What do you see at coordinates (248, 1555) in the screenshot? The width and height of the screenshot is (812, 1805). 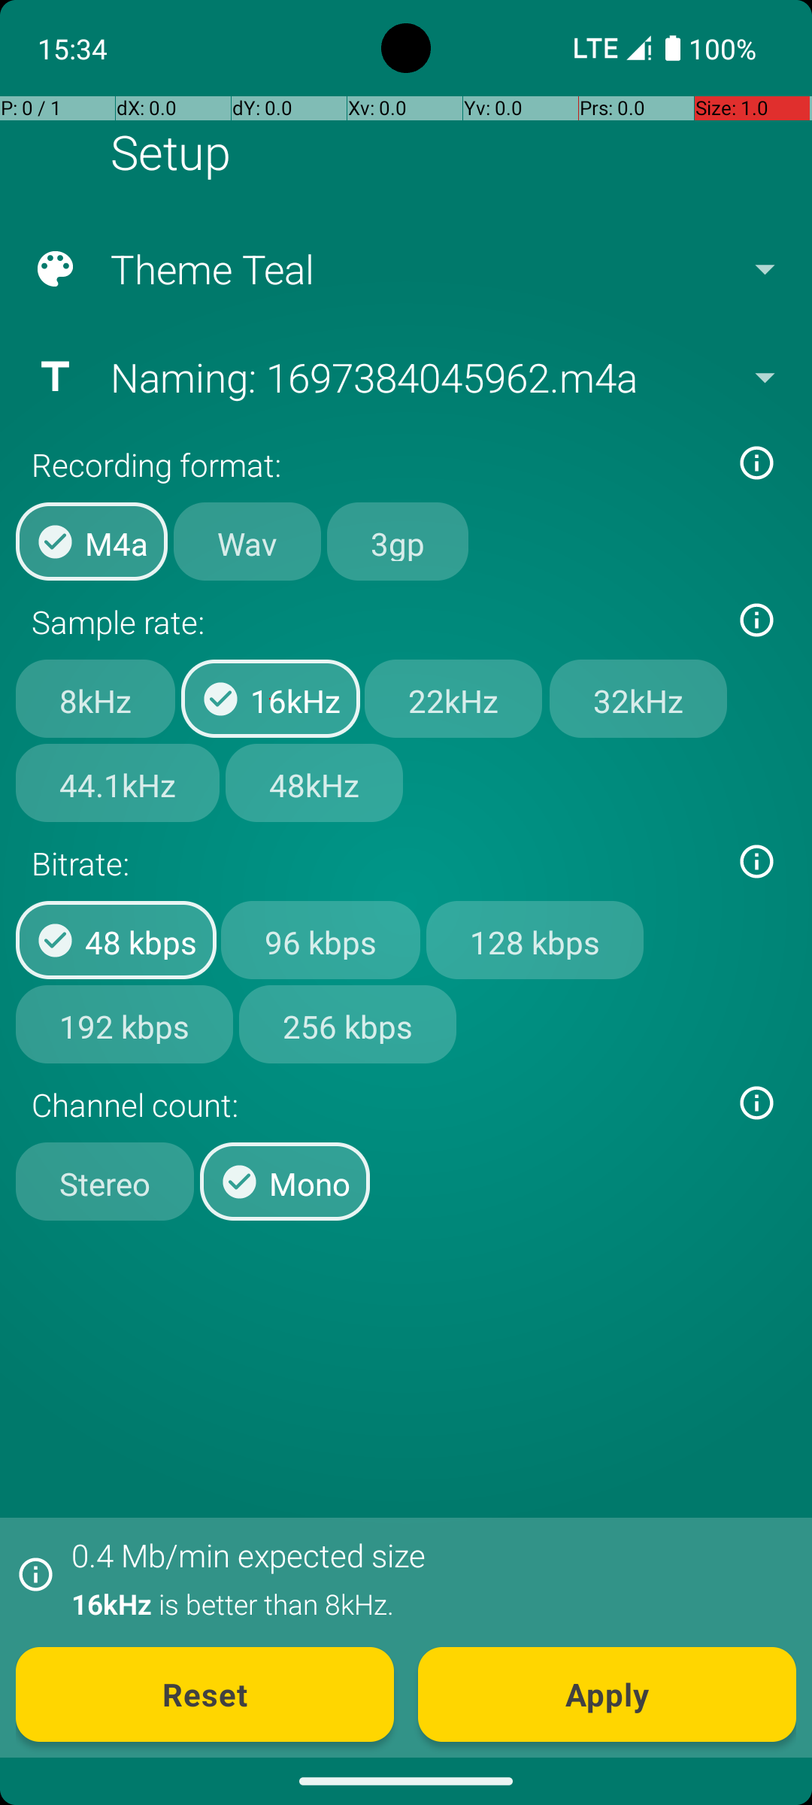 I see `0.4 Mb/min expected size` at bounding box center [248, 1555].